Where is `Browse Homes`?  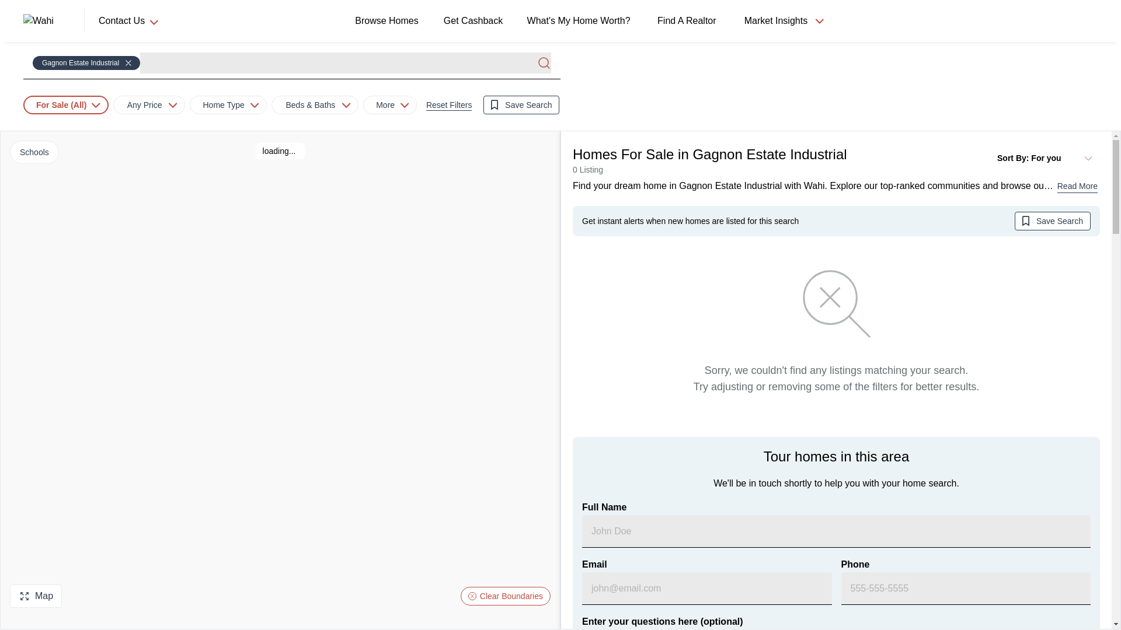
Browse Homes is located at coordinates (389, 20).